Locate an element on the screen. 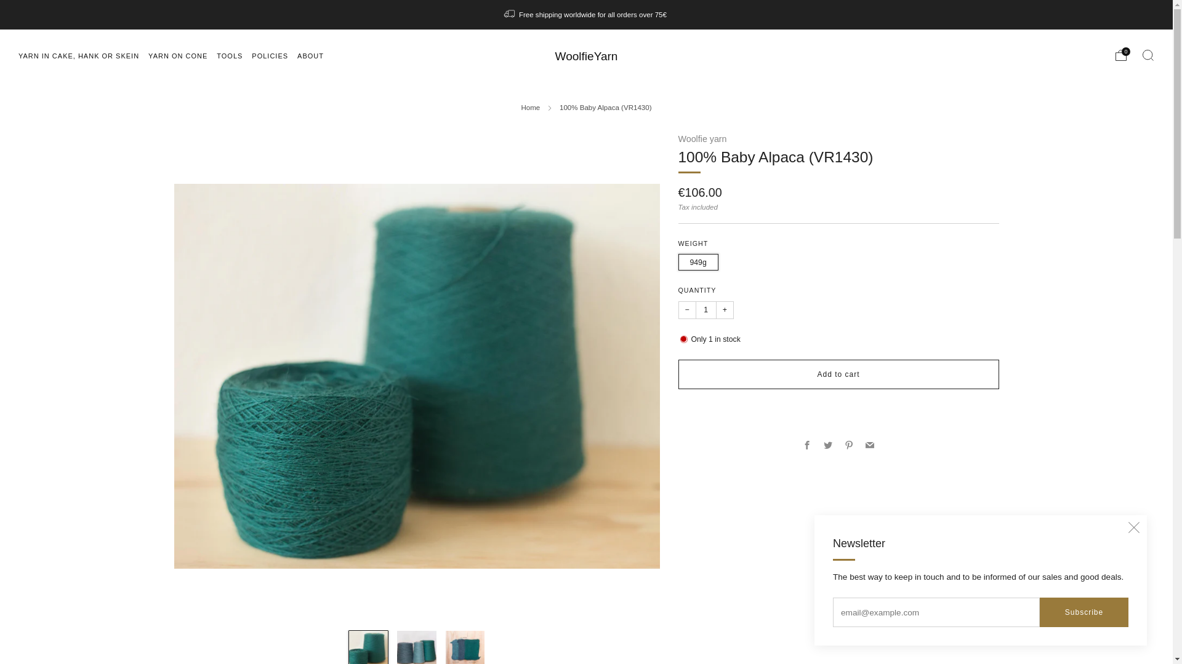  YARN IN CAKE, HANK OR SKEIN is located at coordinates (79, 55).